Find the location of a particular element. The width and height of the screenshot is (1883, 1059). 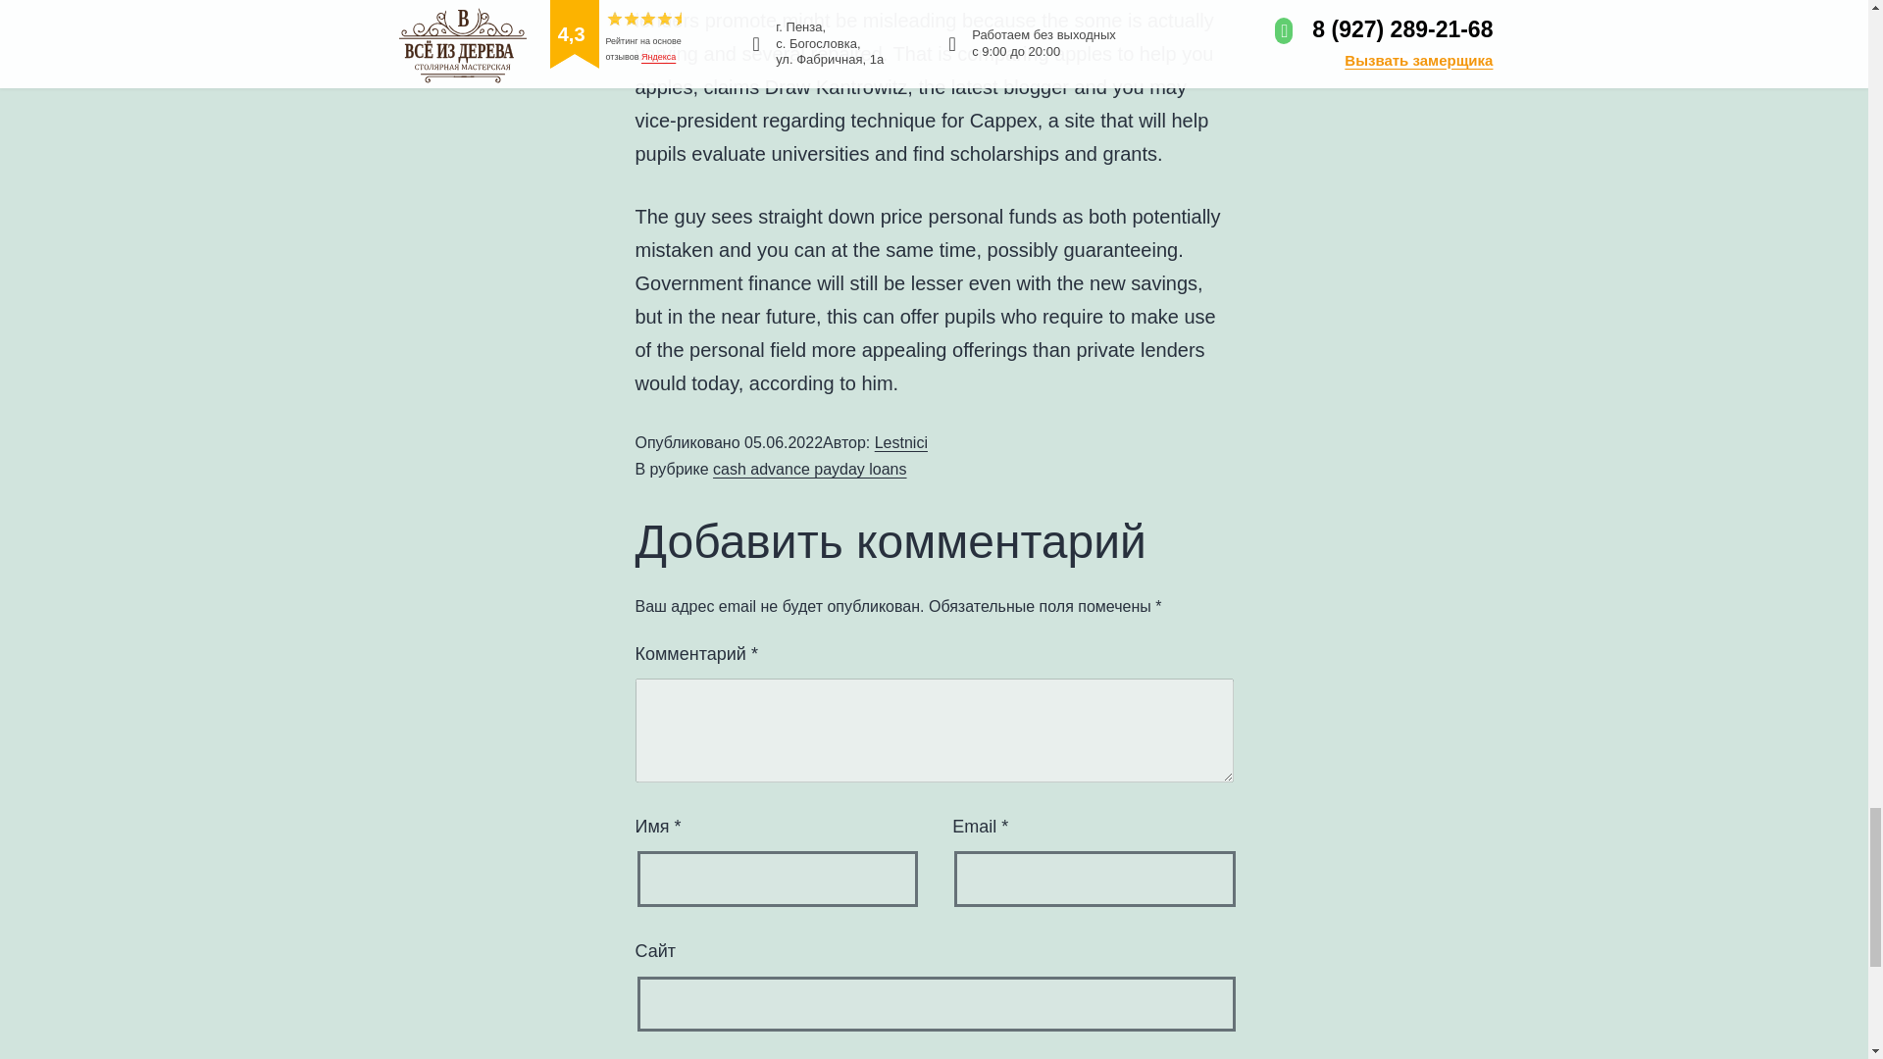

cash advance payday loans is located at coordinates (809, 469).